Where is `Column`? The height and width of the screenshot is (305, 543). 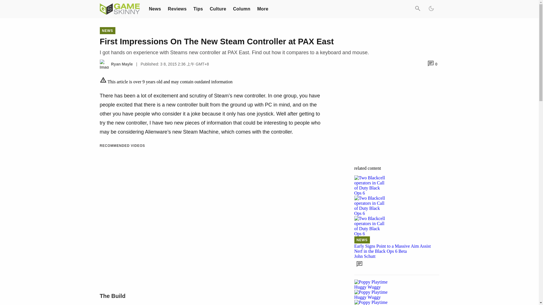
Column is located at coordinates (242, 8).